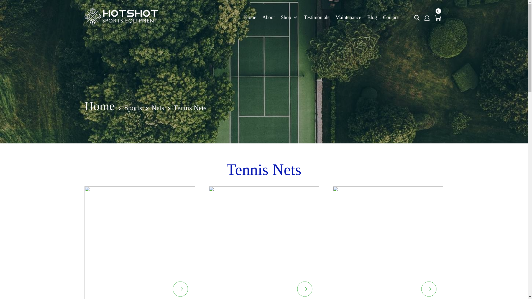  Describe the element at coordinates (289, 17) in the screenshot. I see `Shop` at that location.